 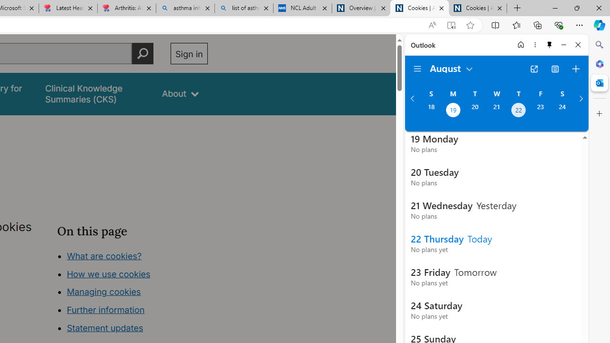 I want to click on Statement updates, so click(x=105, y=328).